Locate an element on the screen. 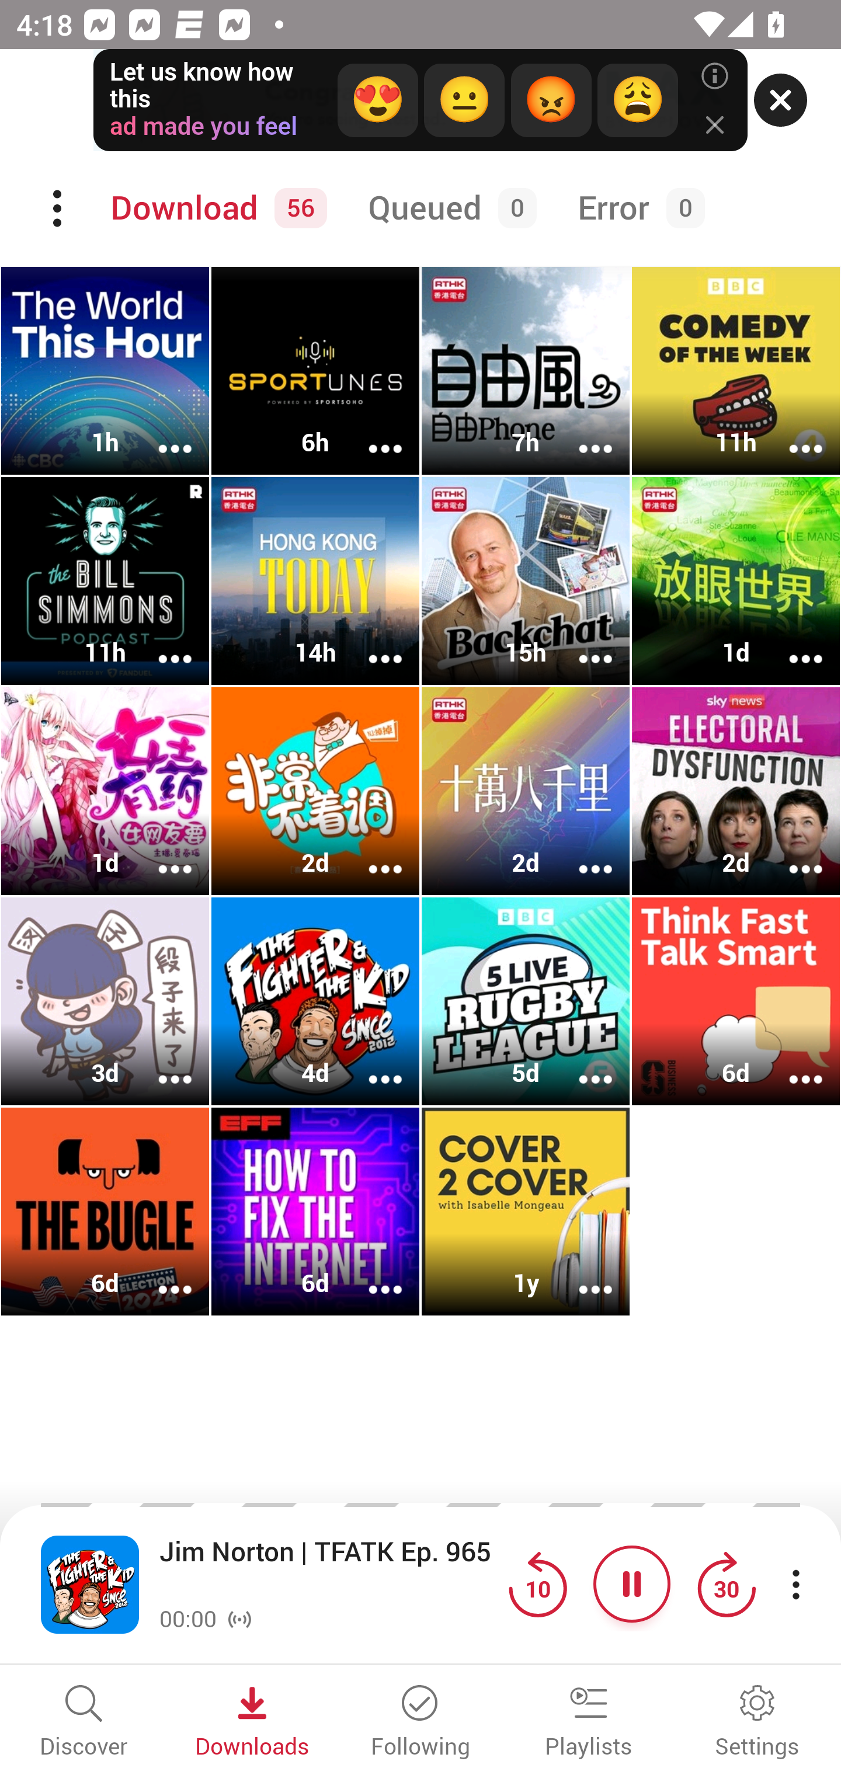  Sportunes HK 6h More options More options is located at coordinates (315, 371).